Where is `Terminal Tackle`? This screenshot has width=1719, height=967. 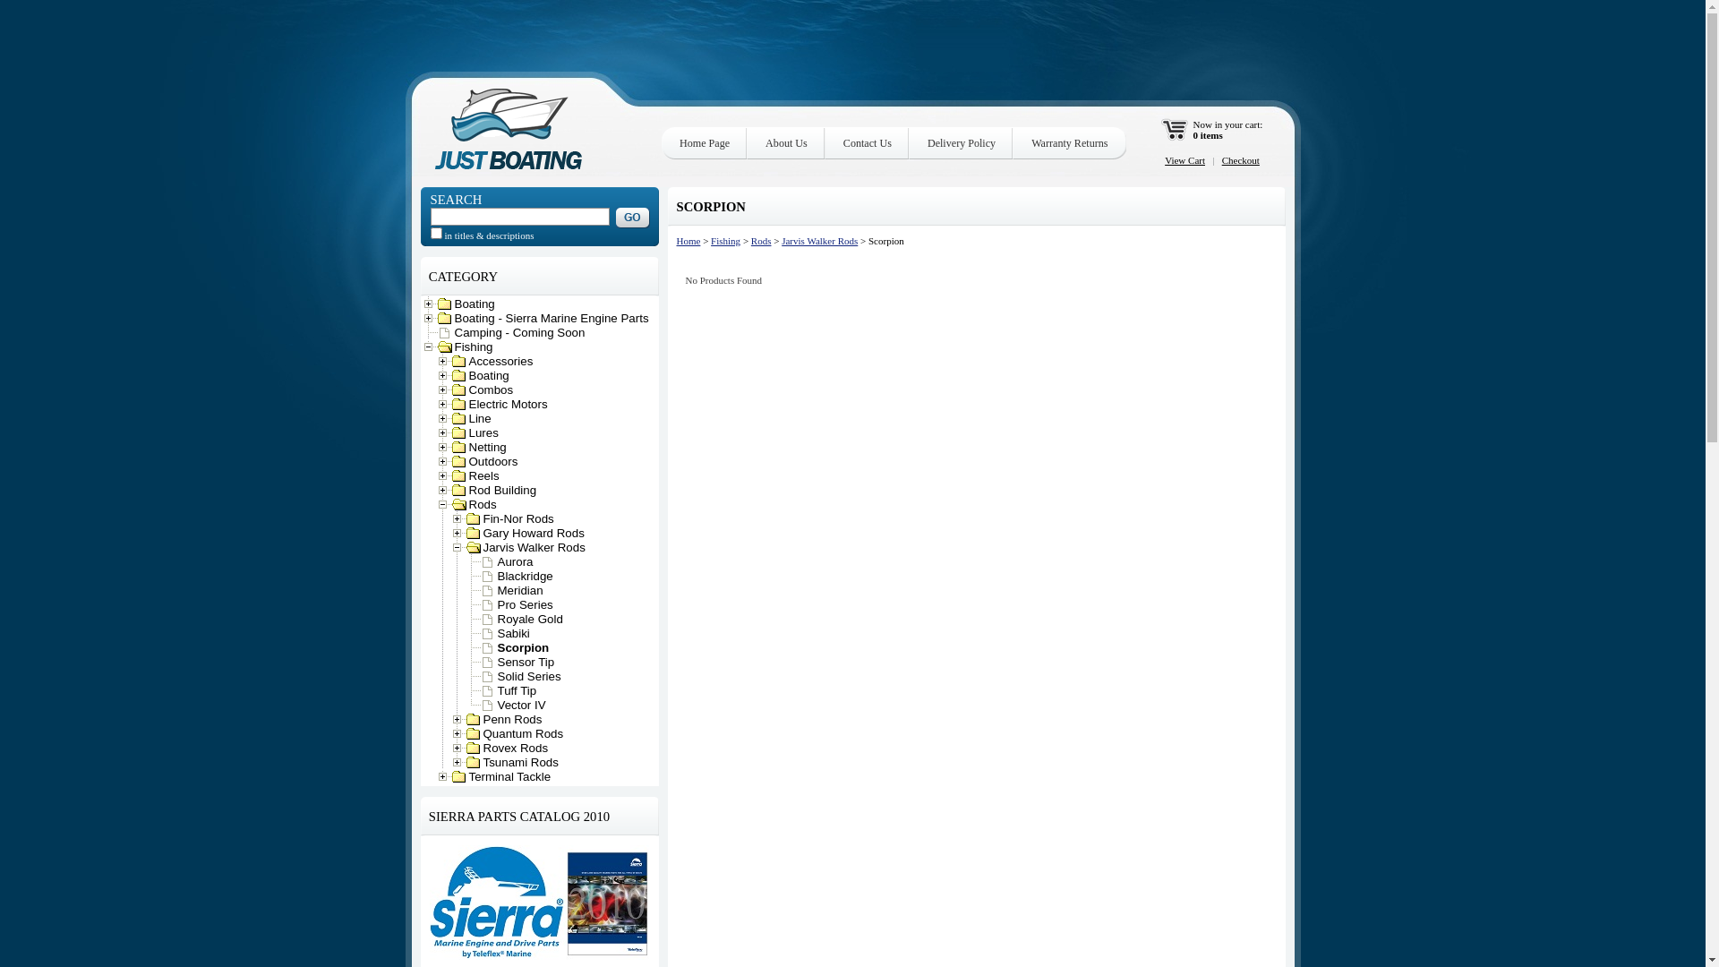
Terminal Tackle is located at coordinates (509, 777).